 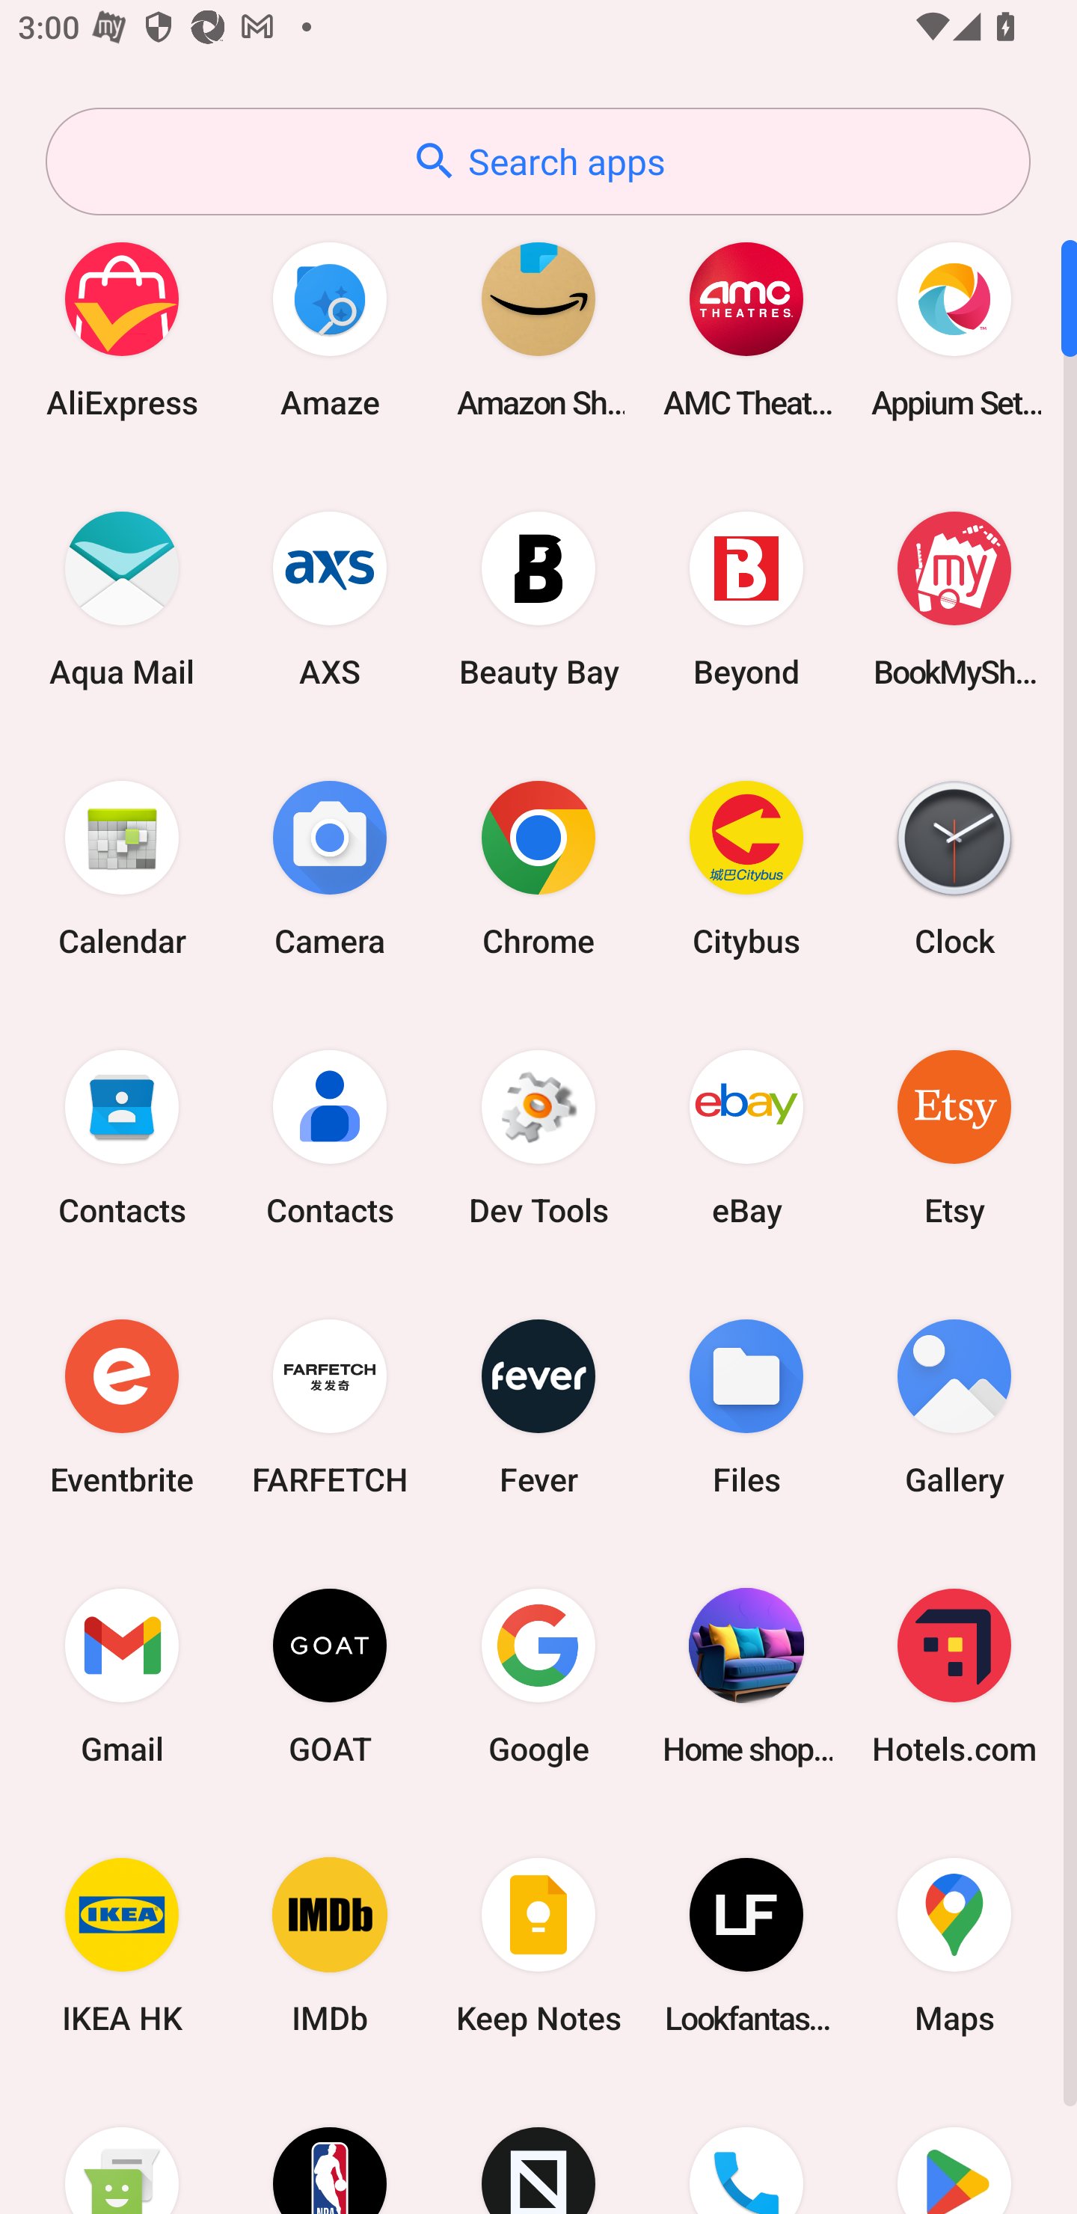 I want to click on Beauty Bay, so click(x=538, y=598).